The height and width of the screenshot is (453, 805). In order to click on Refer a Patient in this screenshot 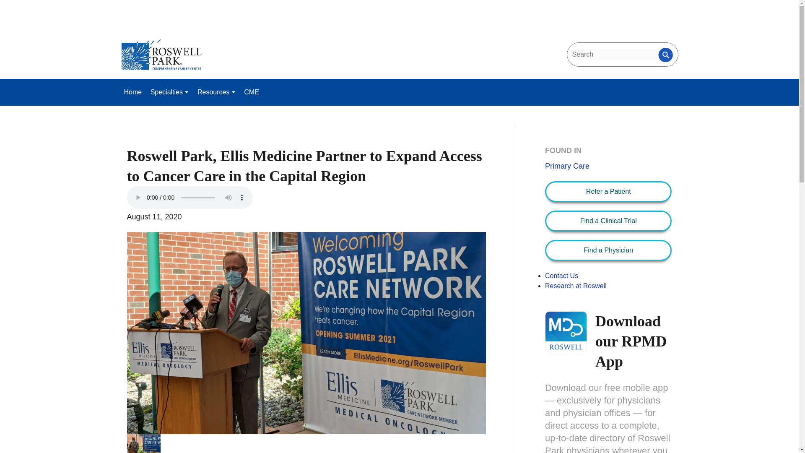, I will do `click(608, 191)`.